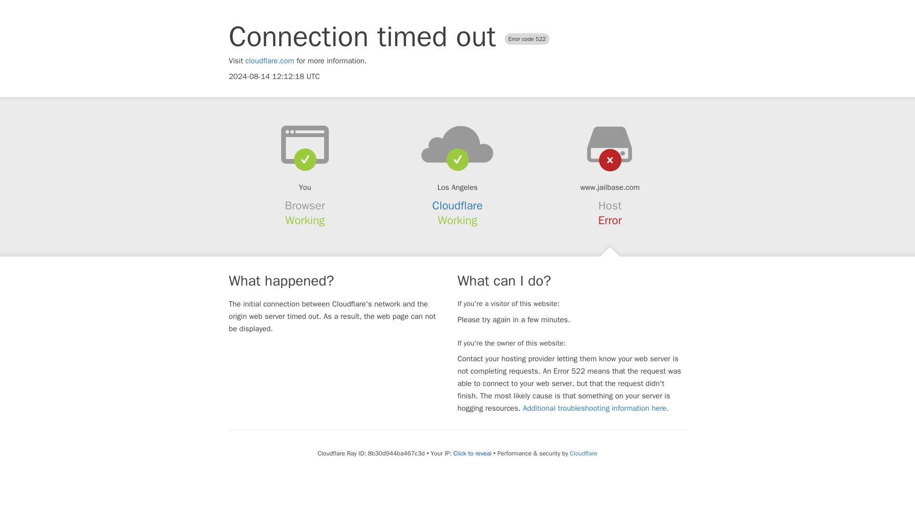 The height and width of the screenshot is (514, 915). What do you see at coordinates (472, 453) in the screenshot?
I see `Click to reveal` at bounding box center [472, 453].